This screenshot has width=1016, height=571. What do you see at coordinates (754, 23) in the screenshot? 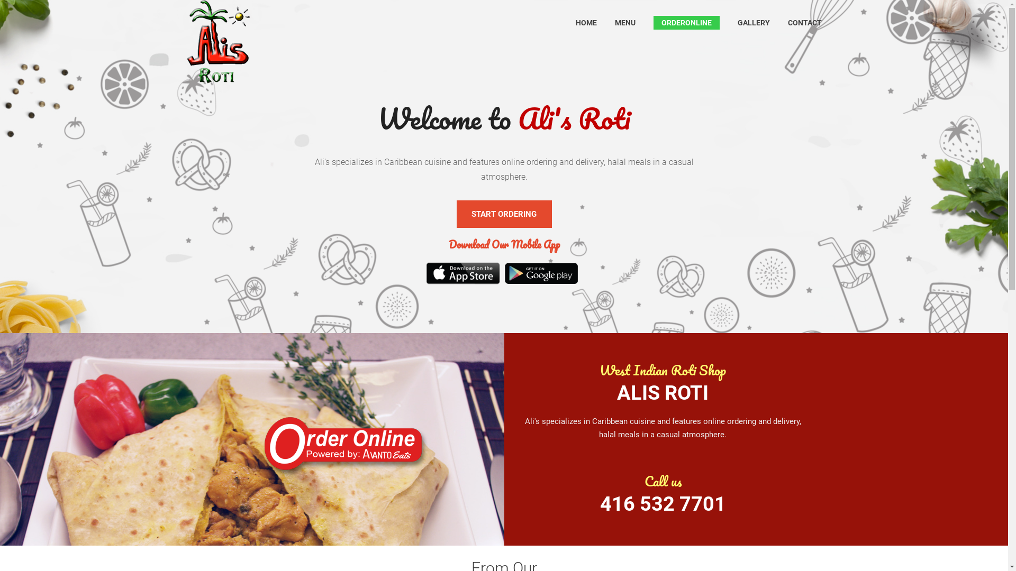
I see `GALLERY` at bounding box center [754, 23].